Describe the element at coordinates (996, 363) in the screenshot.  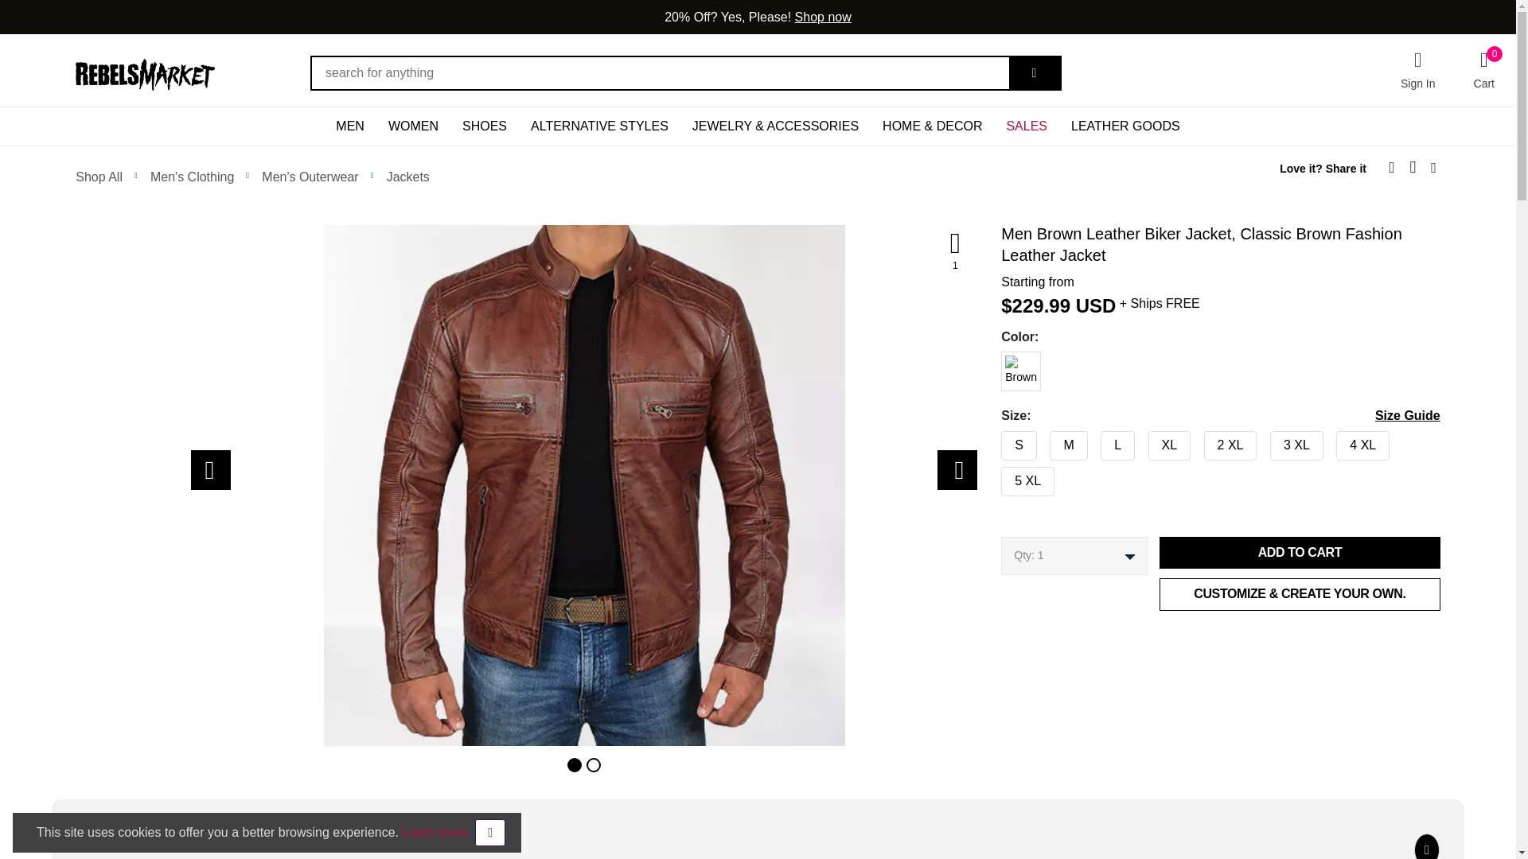
I see `Brown` at that location.